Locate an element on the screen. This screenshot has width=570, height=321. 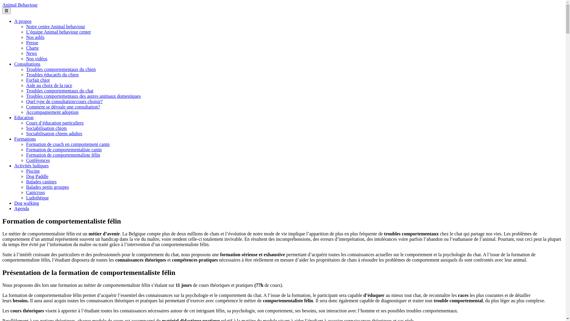
Troubles comportementaux du chien is located at coordinates (61, 70).